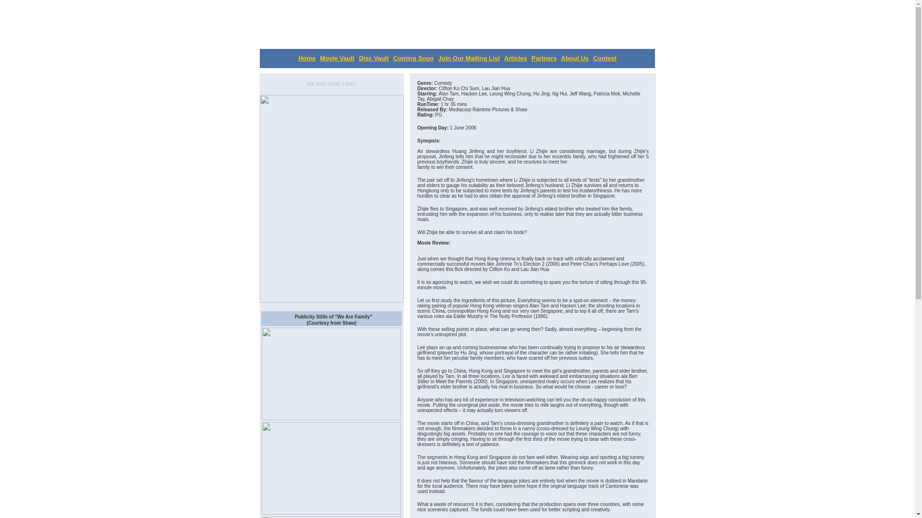 The width and height of the screenshot is (922, 518). I want to click on Articles, so click(516, 58).